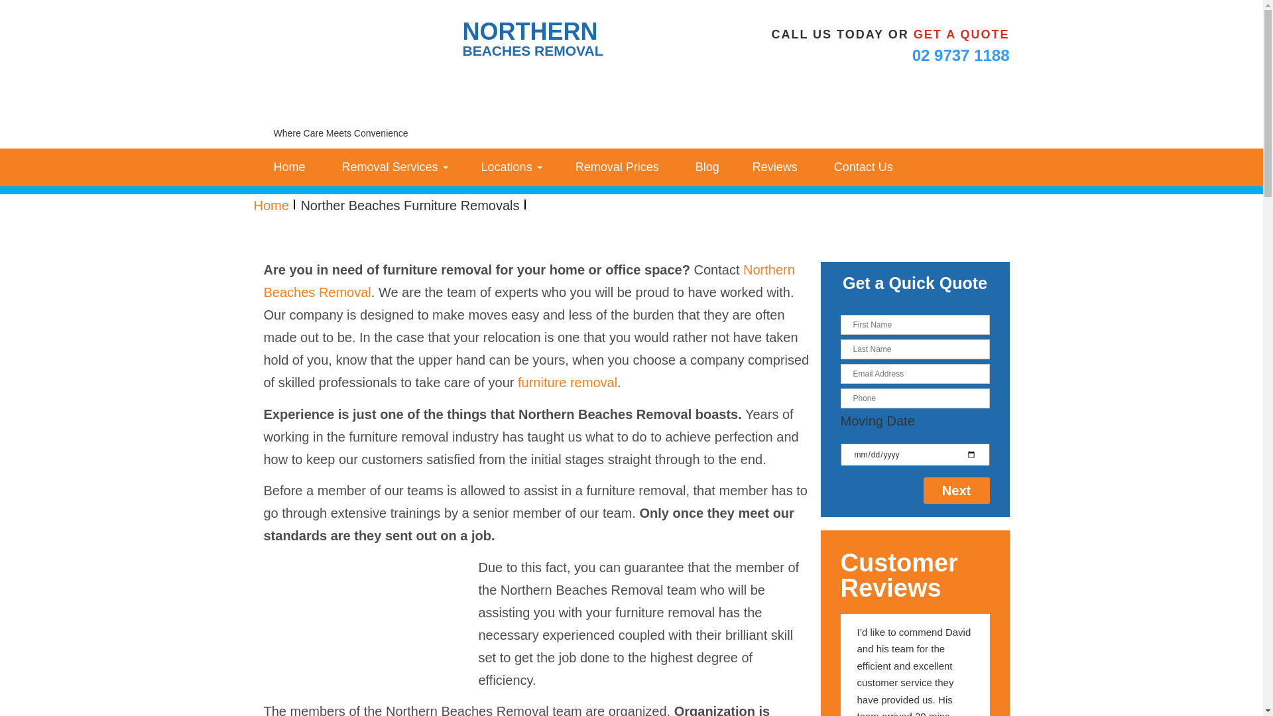  I want to click on  Home, so click(288, 167).